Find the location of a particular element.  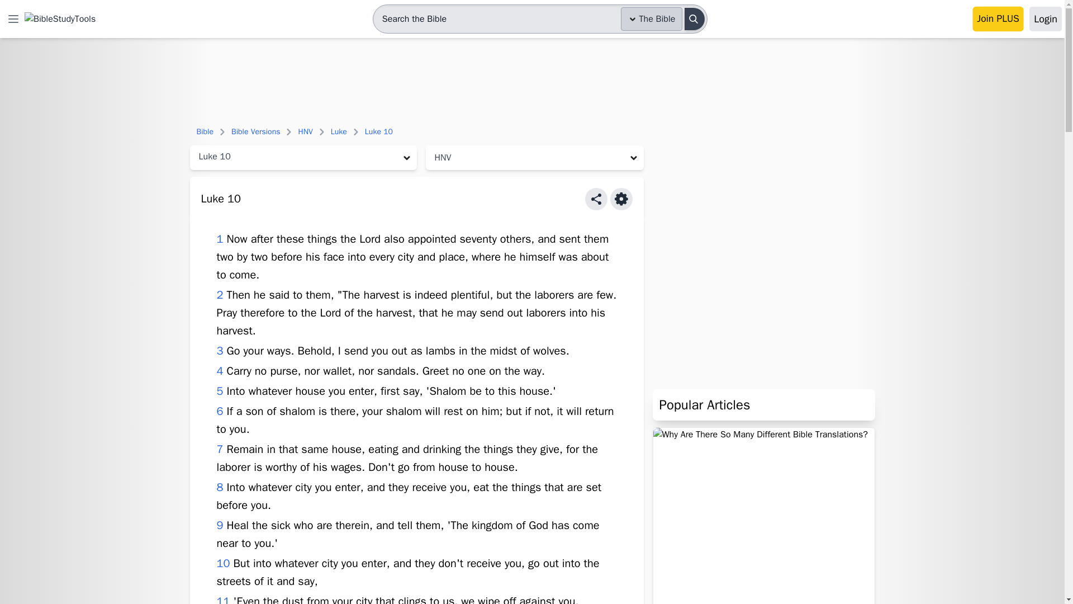

Scripture Settings is located at coordinates (621, 199).